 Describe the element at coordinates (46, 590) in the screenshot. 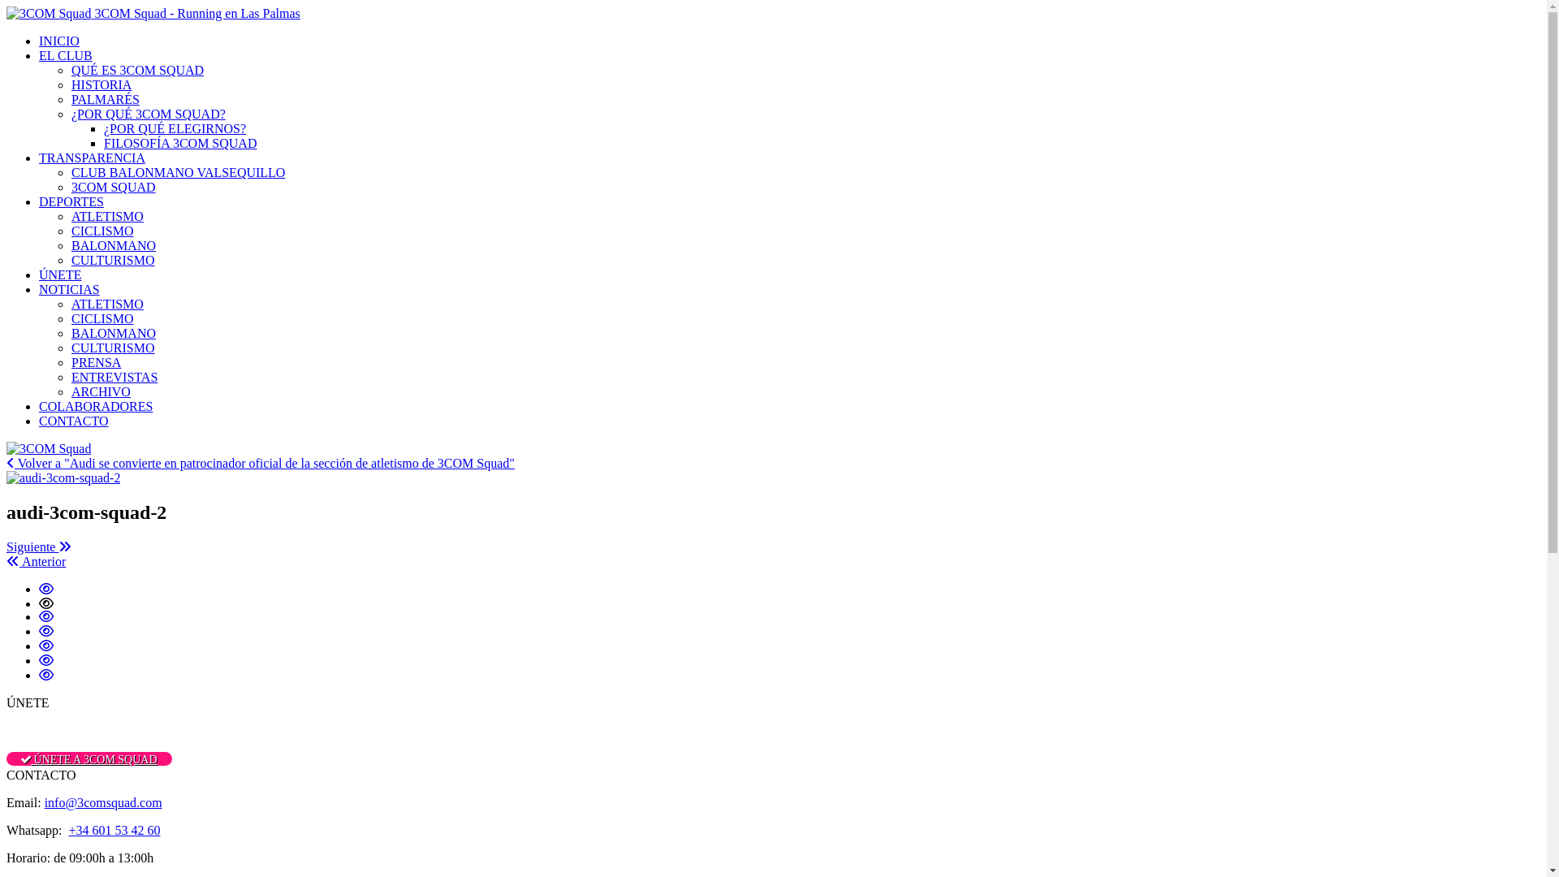

I see `audi-3com-squad-2` at that location.